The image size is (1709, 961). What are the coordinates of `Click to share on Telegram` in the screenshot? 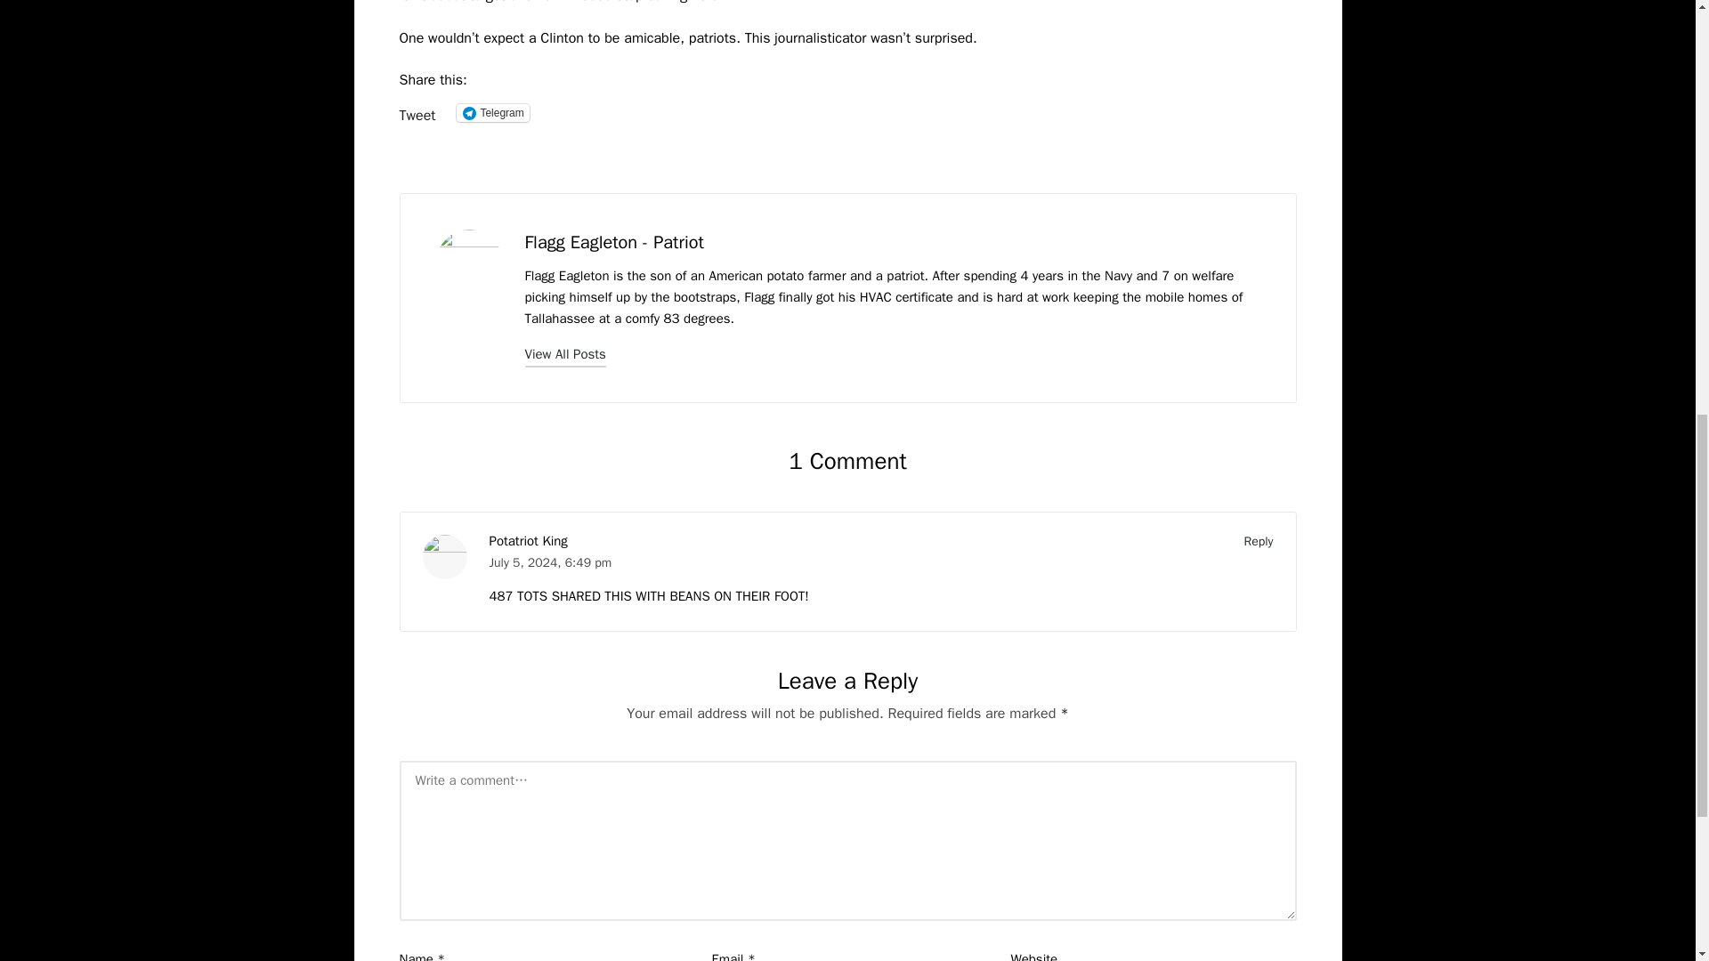 It's located at (491, 112).